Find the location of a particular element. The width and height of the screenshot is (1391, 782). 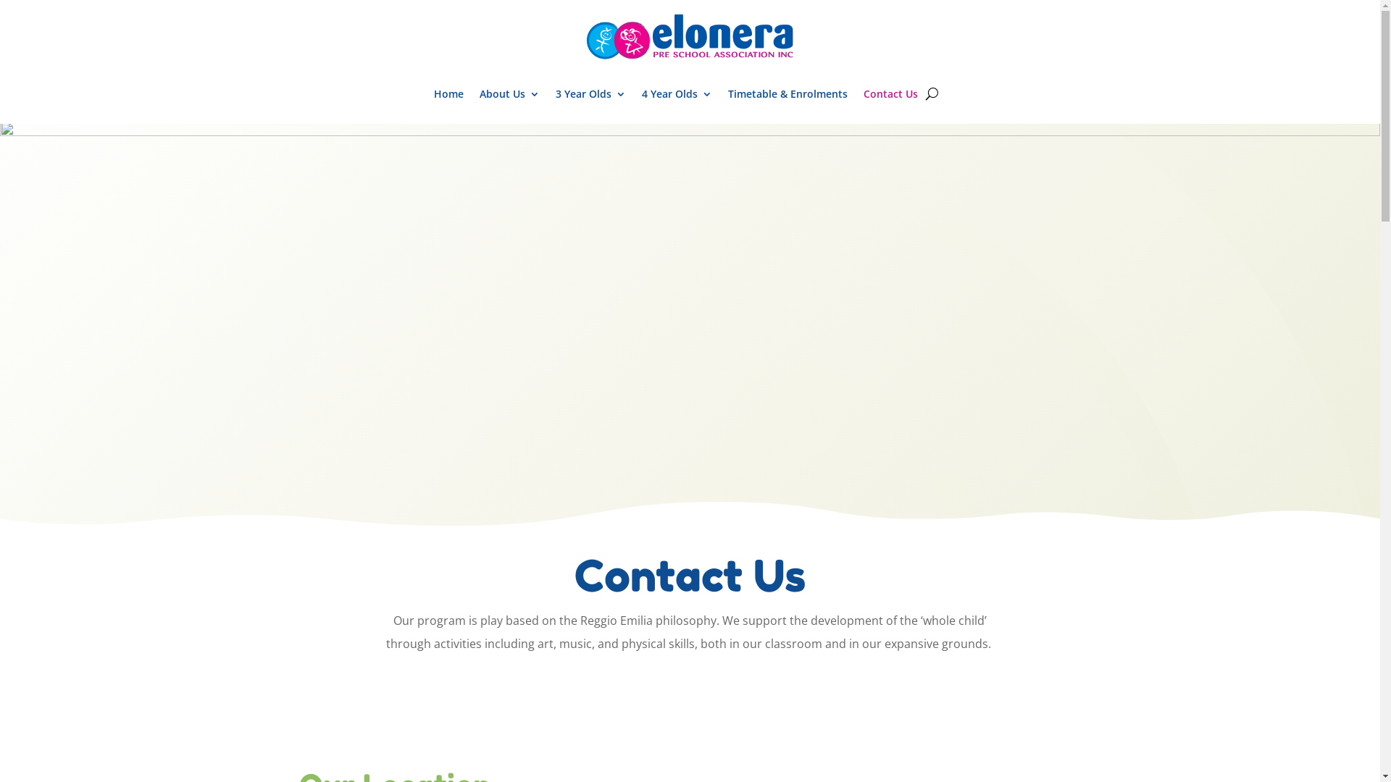

Home is located at coordinates (449, 94).